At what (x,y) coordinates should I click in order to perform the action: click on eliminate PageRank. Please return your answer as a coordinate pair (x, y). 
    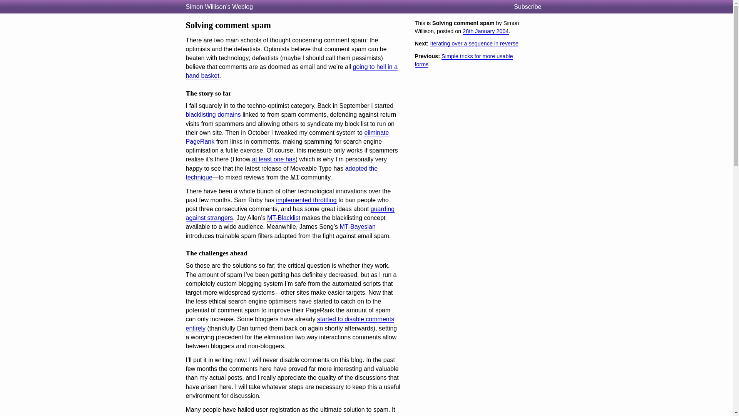
    Looking at the image, I should click on (287, 137).